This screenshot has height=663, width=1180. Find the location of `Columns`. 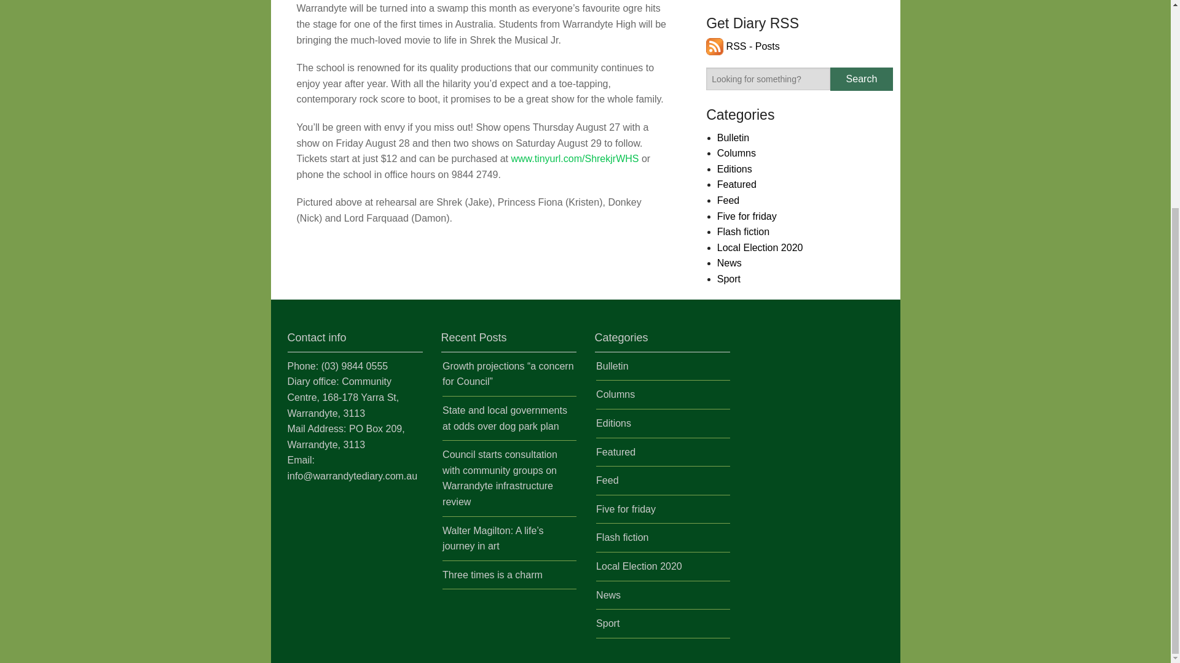

Columns is located at coordinates (615, 394).